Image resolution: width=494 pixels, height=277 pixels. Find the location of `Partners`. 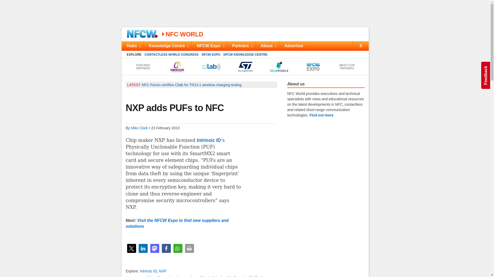

Partners is located at coordinates (241, 46).